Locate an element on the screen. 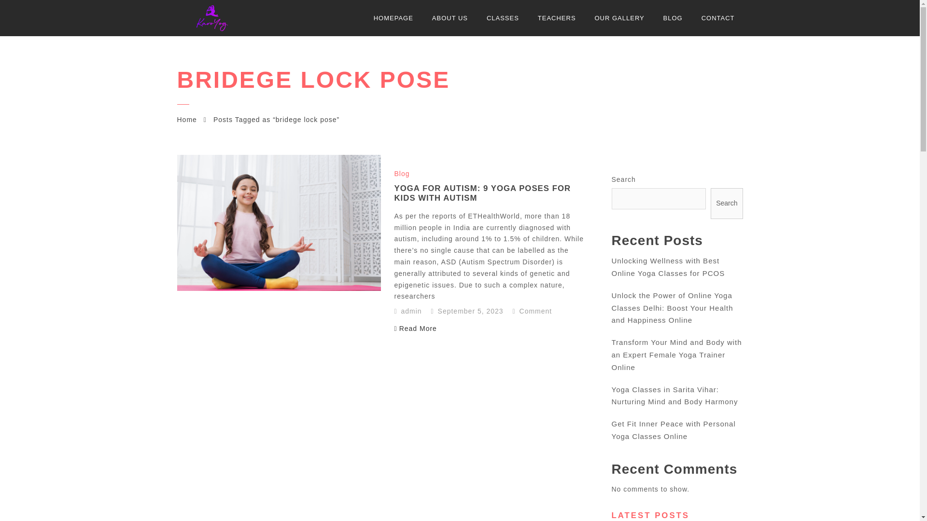  HOMEPAGE is located at coordinates (393, 18).